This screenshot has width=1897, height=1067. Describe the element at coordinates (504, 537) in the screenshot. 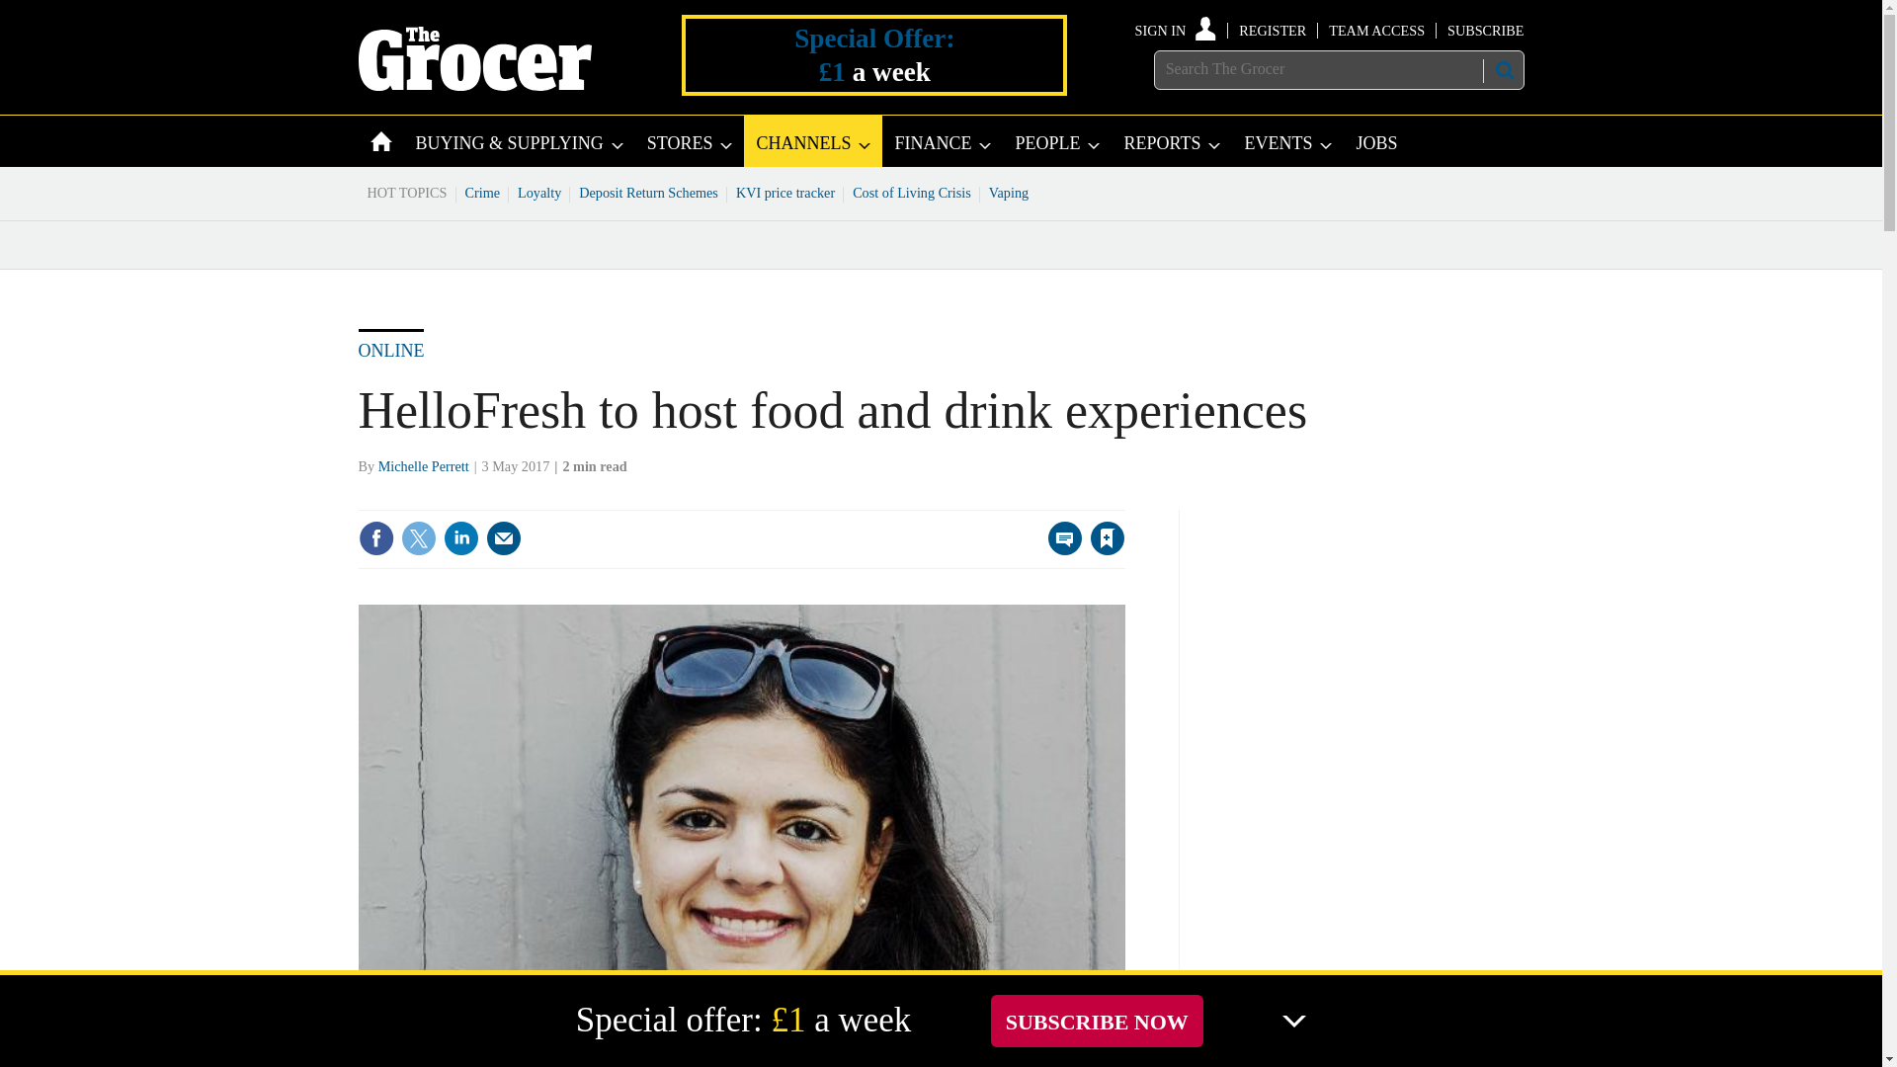

I see `Email this article` at that location.